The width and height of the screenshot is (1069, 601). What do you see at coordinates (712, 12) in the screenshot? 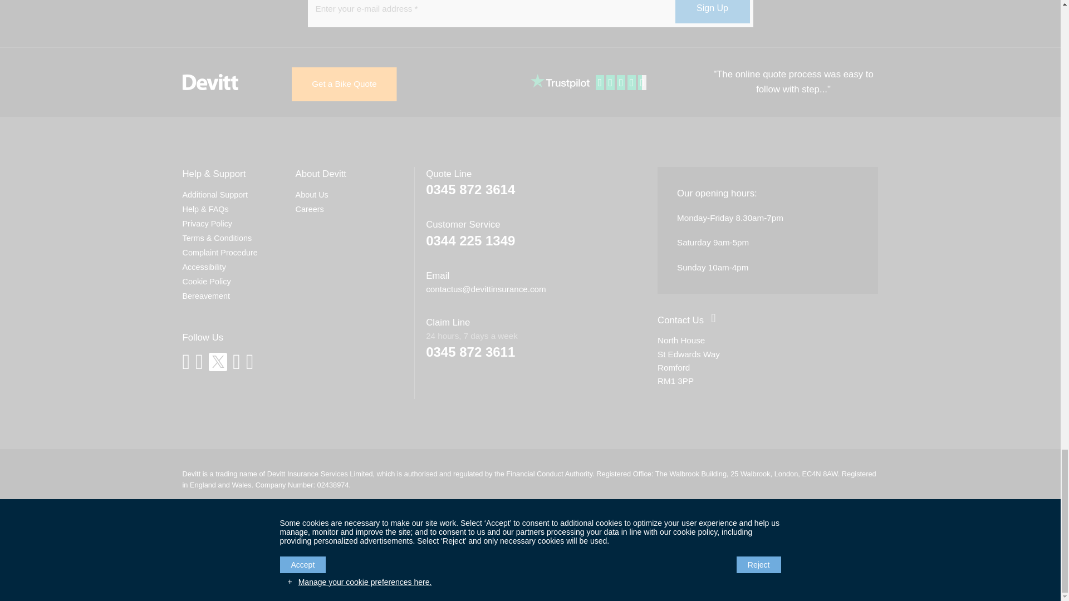
I see `Sign Up` at bounding box center [712, 12].